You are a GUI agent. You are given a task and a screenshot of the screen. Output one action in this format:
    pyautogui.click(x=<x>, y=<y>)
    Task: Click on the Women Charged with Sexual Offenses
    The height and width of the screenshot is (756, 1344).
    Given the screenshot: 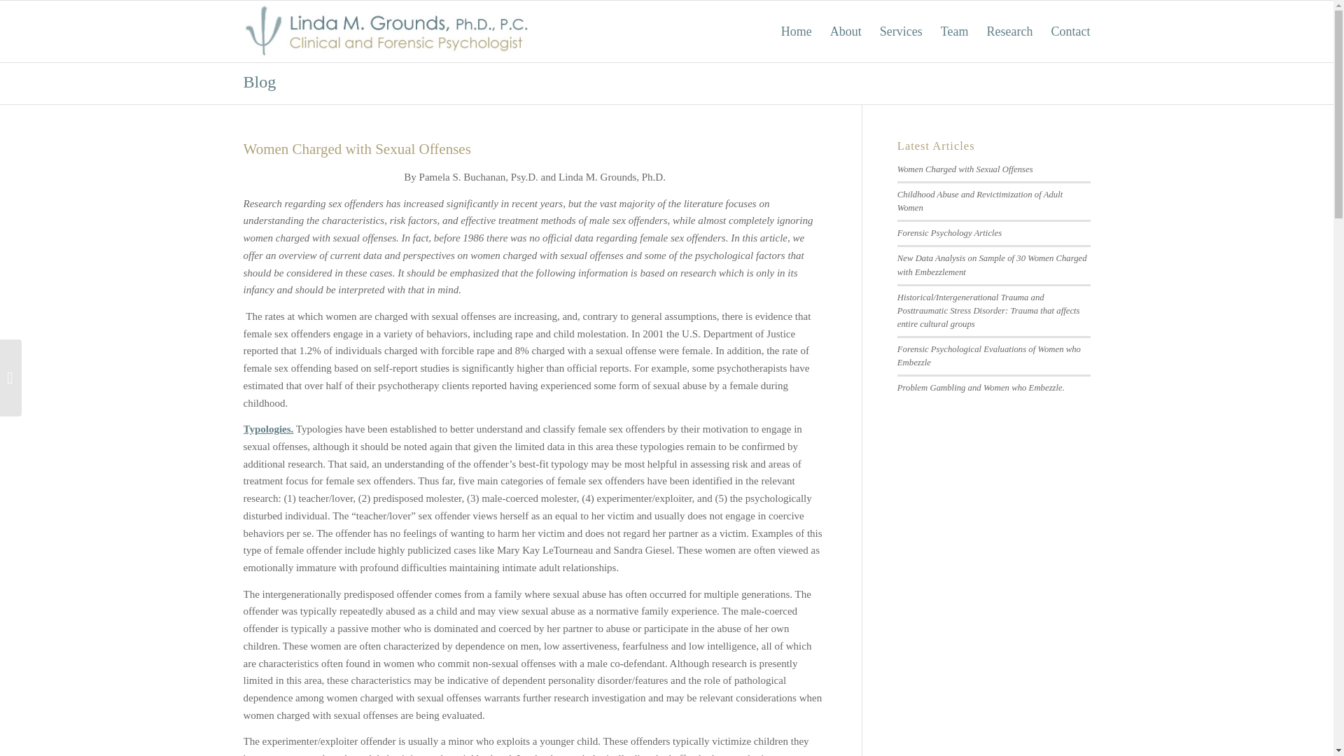 What is the action you would take?
    pyautogui.click(x=357, y=148)
    